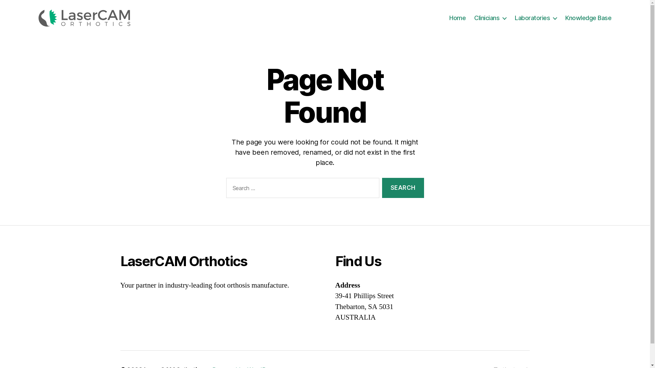  Describe the element at coordinates (490, 18) in the screenshot. I see `Clinicians` at that location.